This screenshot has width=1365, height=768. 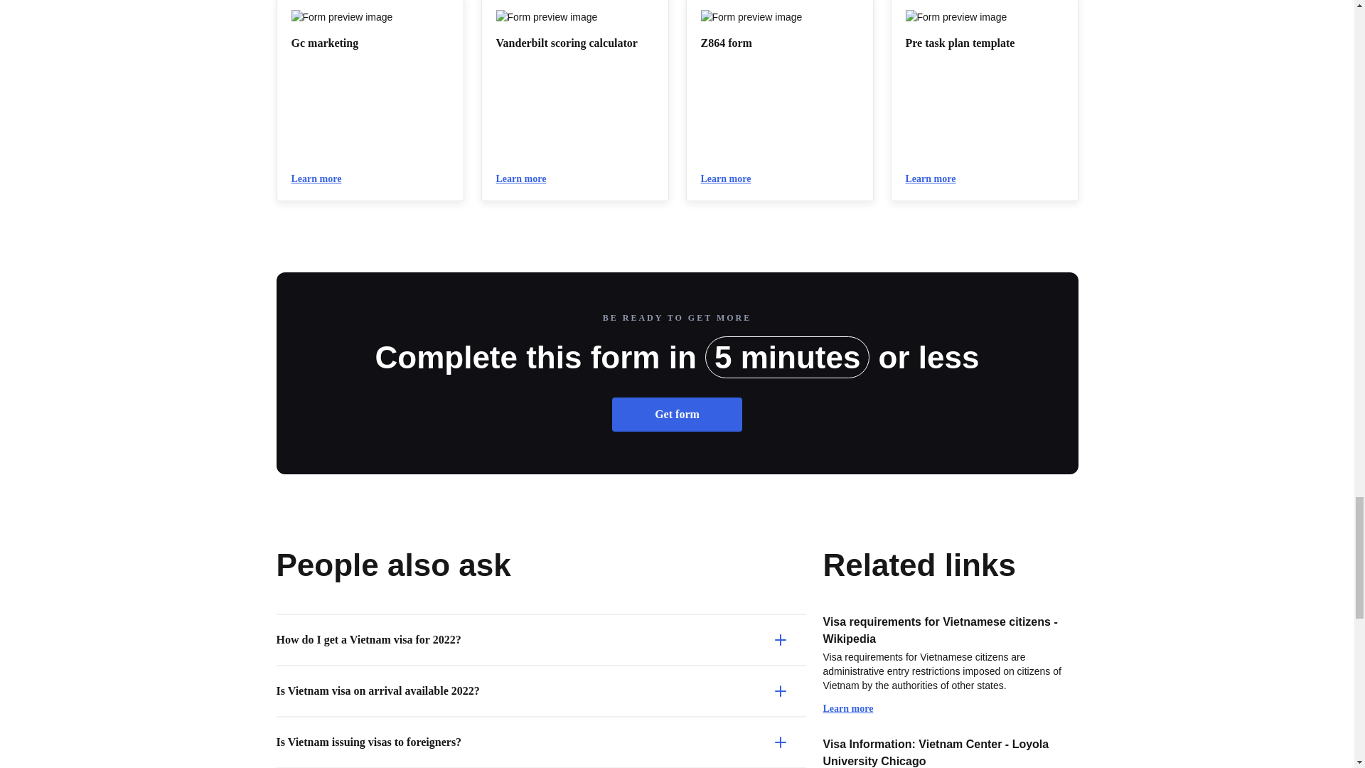 I want to click on Get form, so click(x=677, y=414).